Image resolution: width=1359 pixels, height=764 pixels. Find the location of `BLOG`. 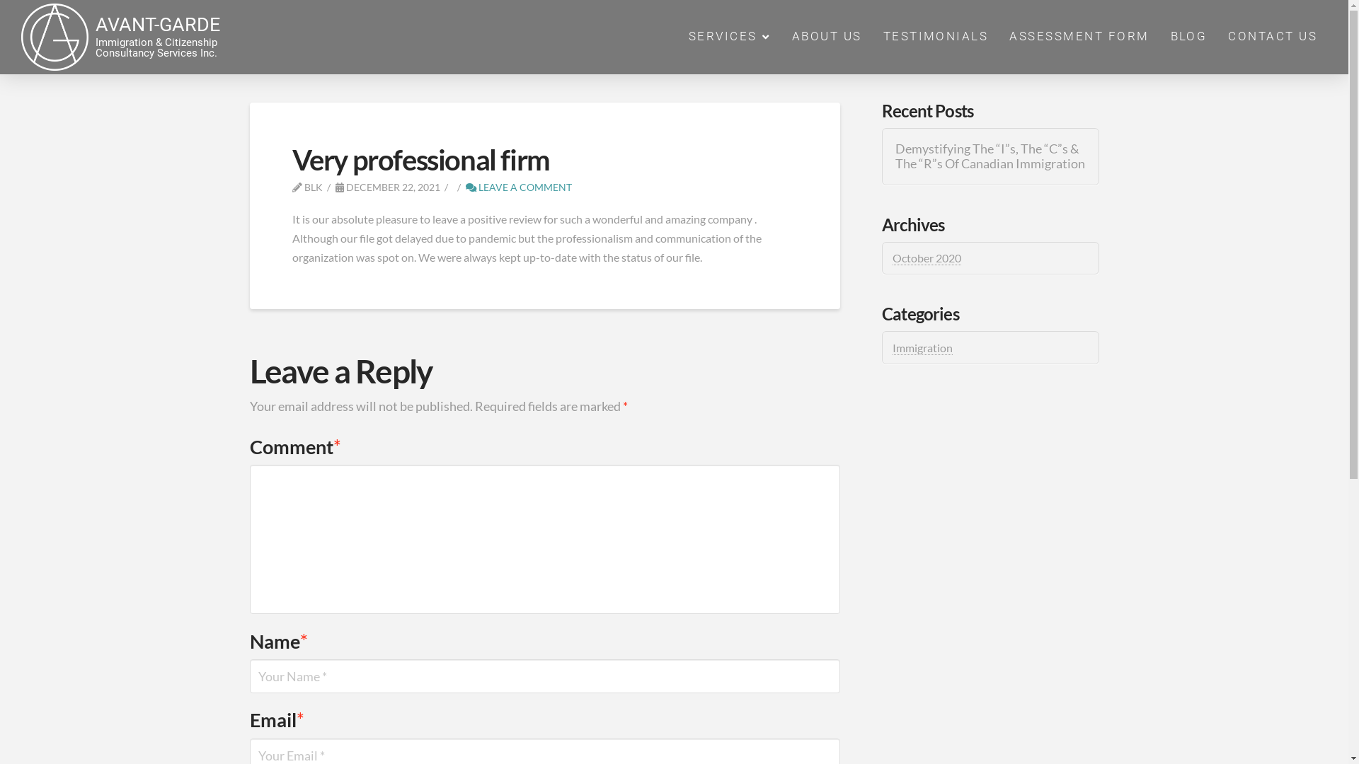

BLOG is located at coordinates (1188, 37).